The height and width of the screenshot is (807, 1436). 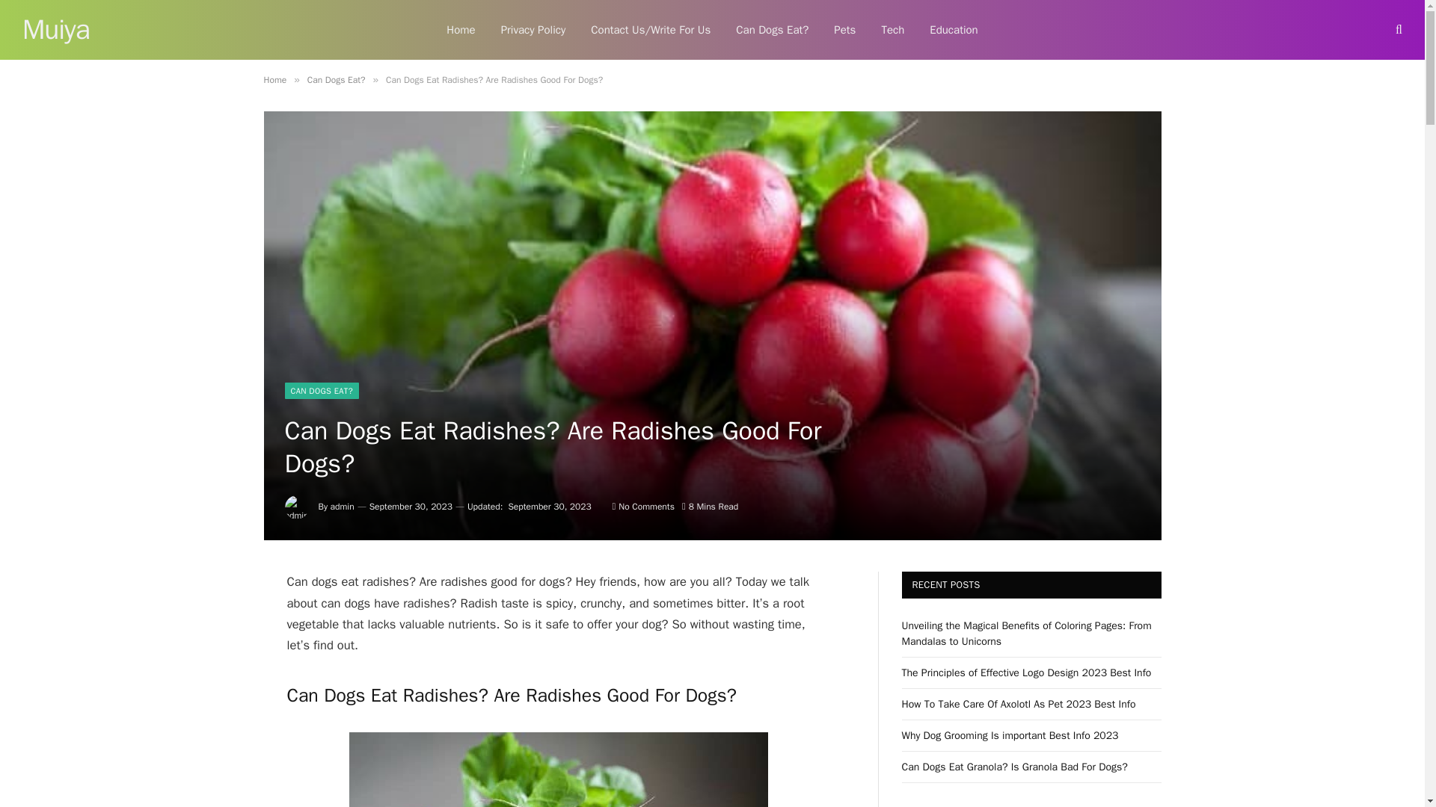 What do you see at coordinates (954, 30) in the screenshot?
I see `Education` at bounding box center [954, 30].